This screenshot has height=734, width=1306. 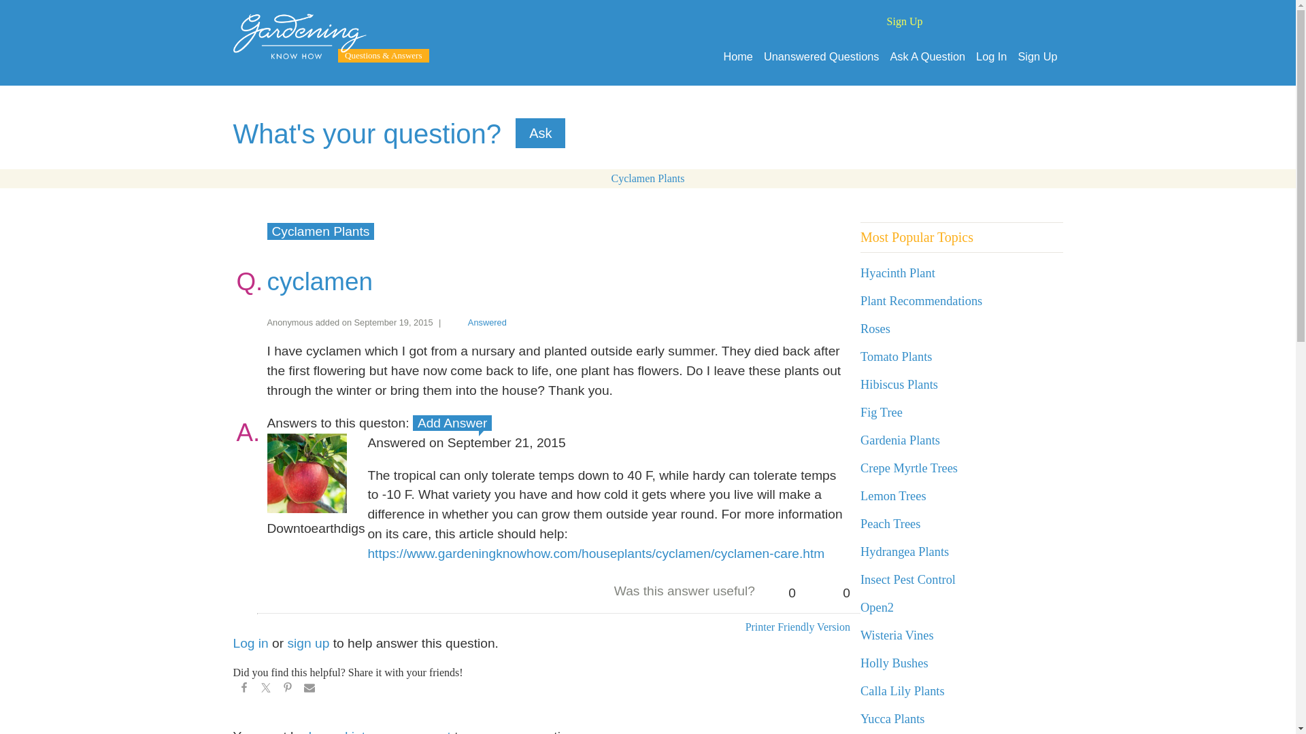 I want to click on Cyclamen Plants, so click(x=648, y=178).